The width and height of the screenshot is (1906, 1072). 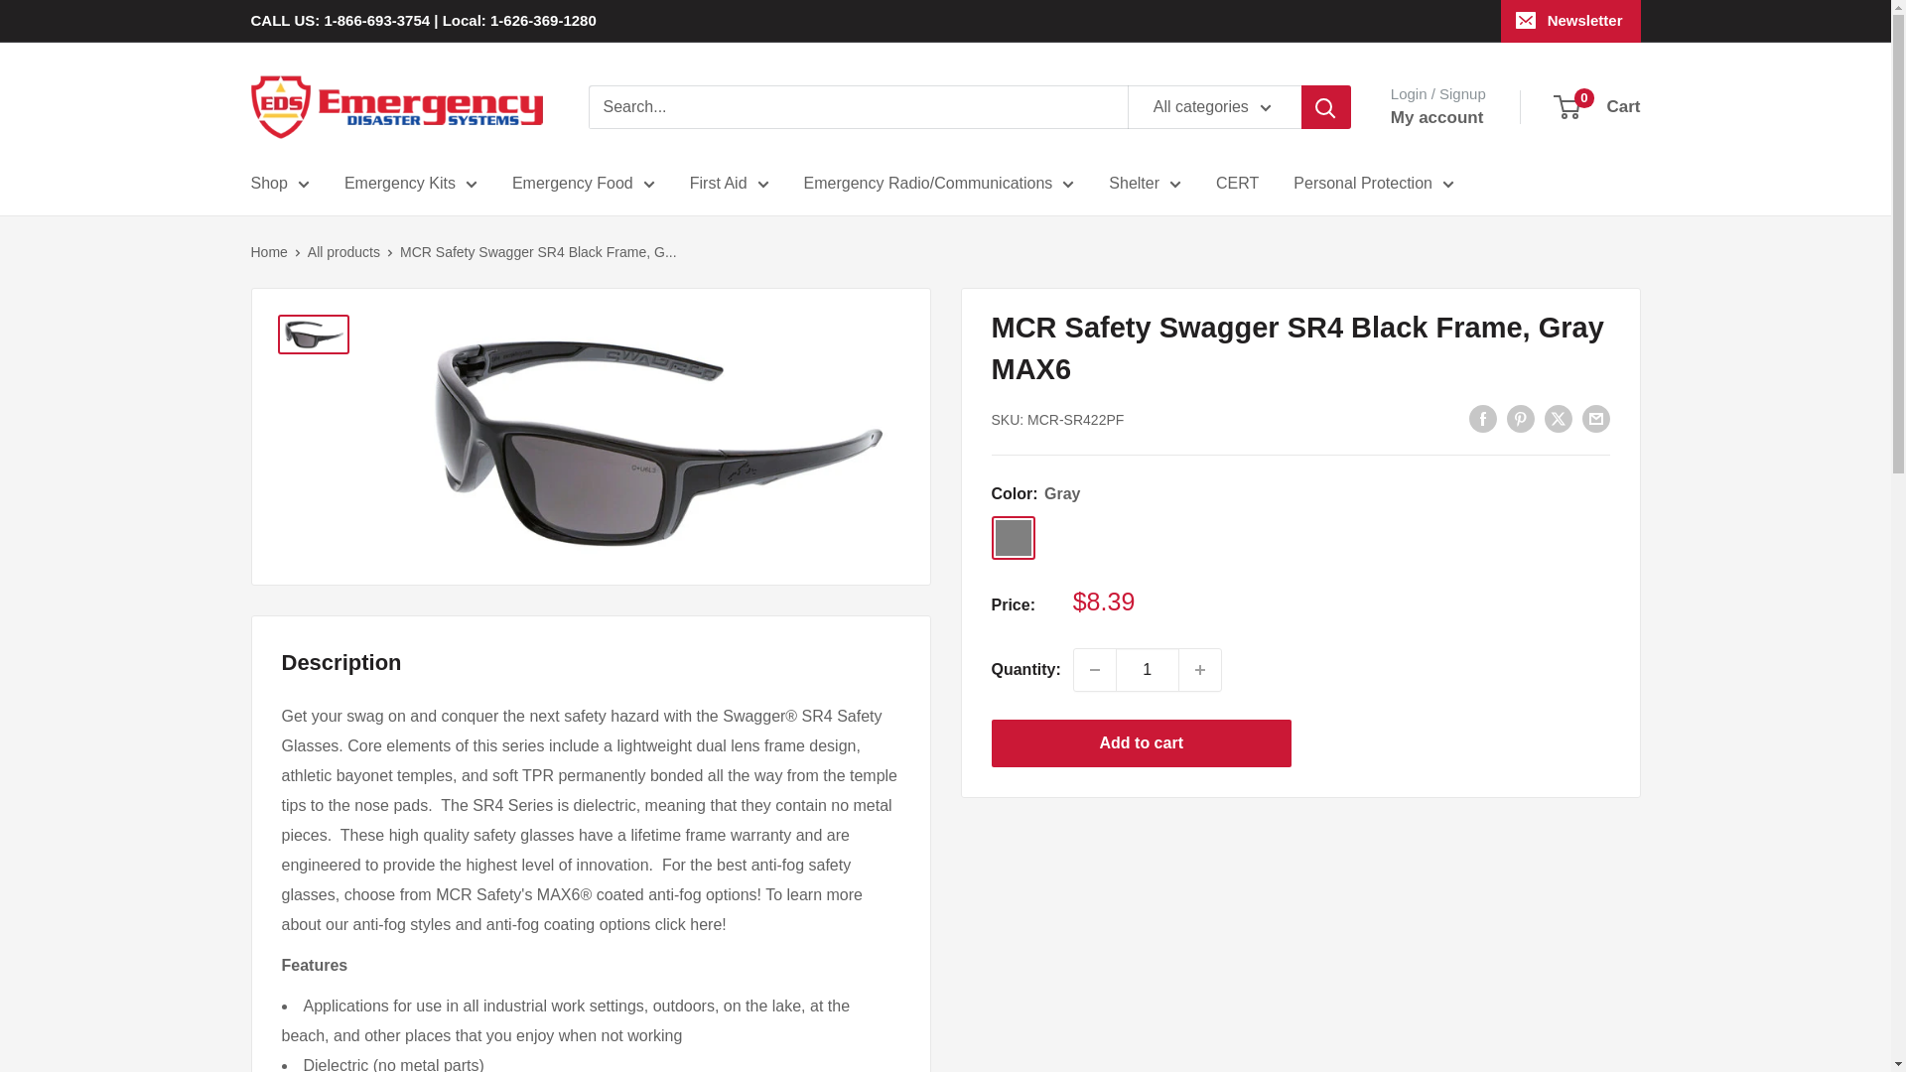 I want to click on Newsletter, so click(x=1570, y=21).